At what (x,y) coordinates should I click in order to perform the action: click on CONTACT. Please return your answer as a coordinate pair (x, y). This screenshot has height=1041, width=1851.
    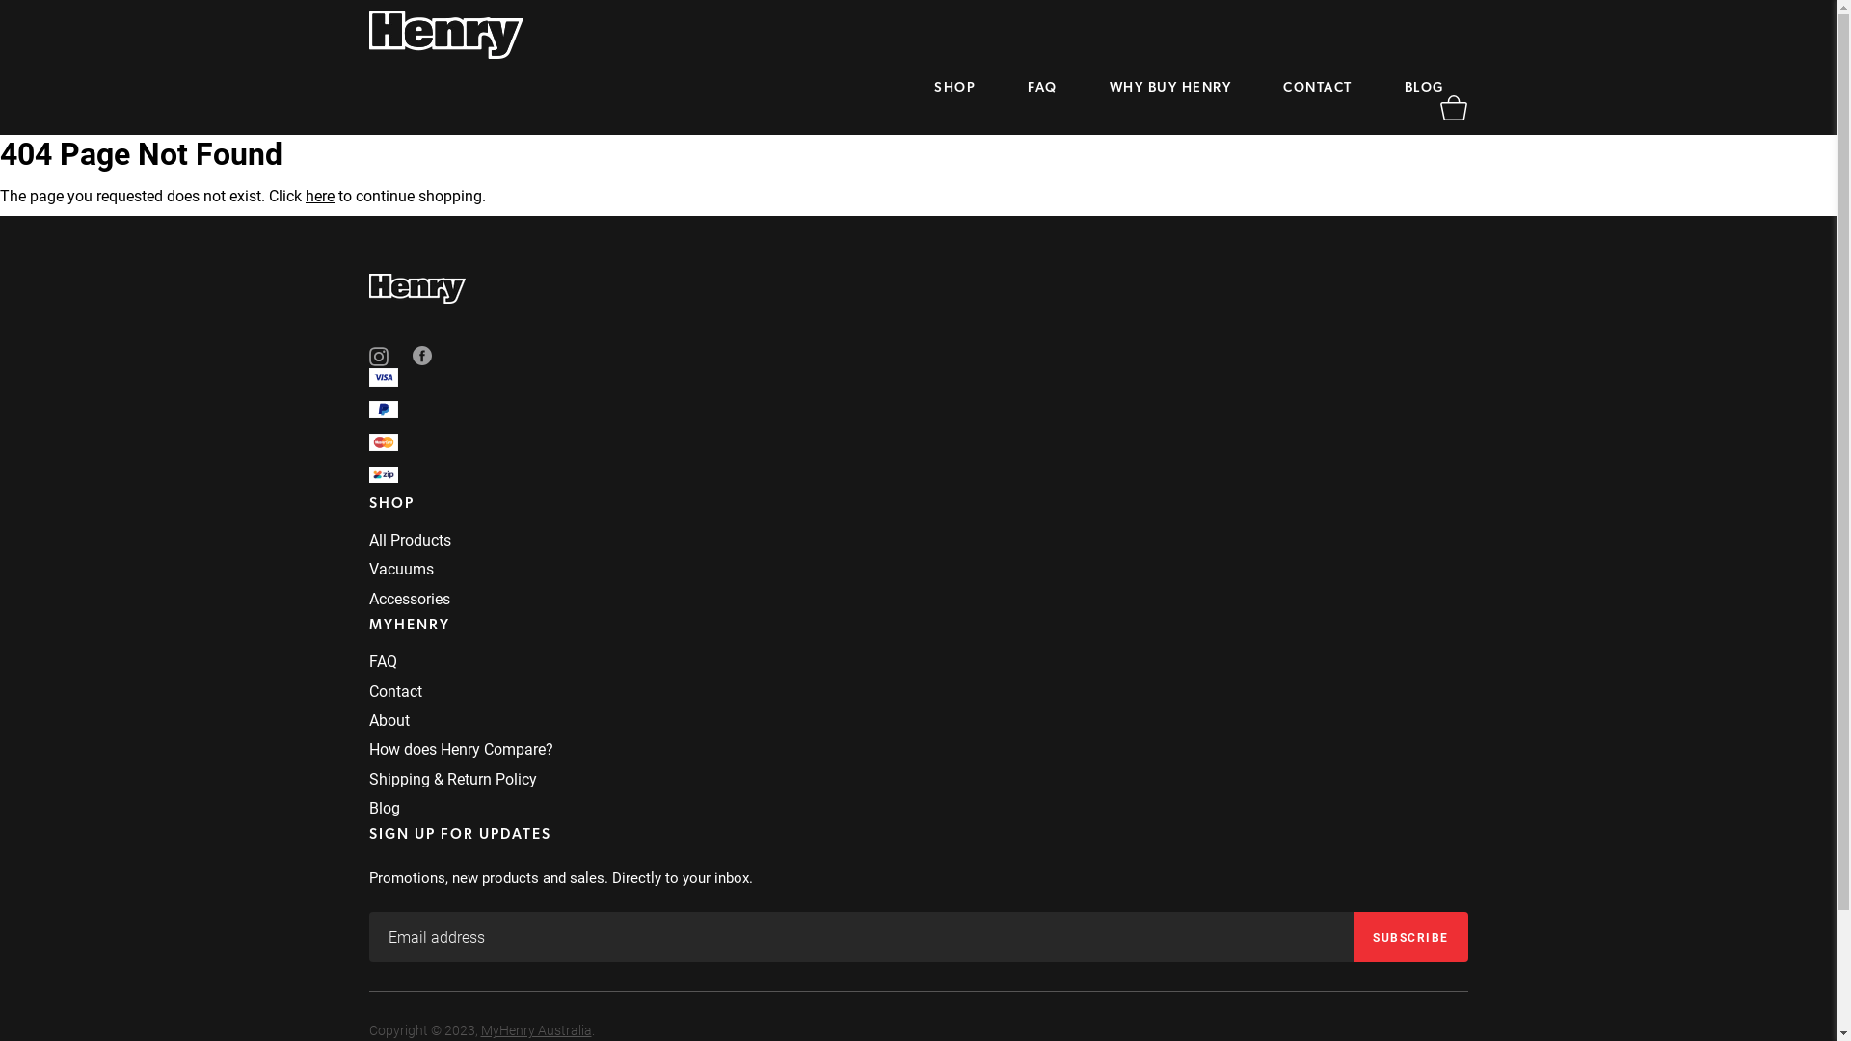
    Looking at the image, I should click on (1318, 89).